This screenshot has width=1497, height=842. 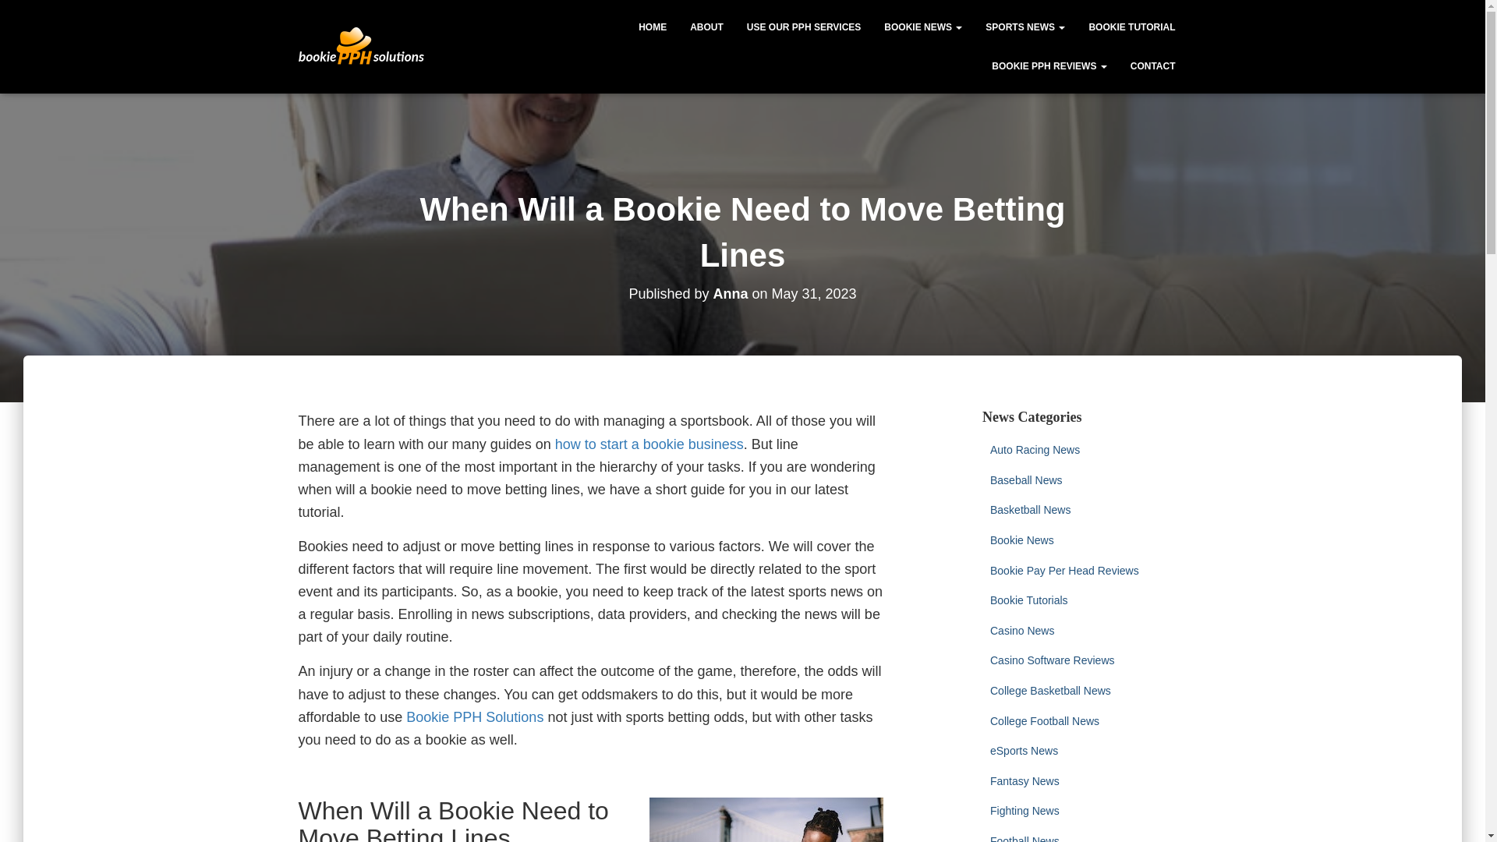 I want to click on how to start a bookie business, so click(x=649, y=444).